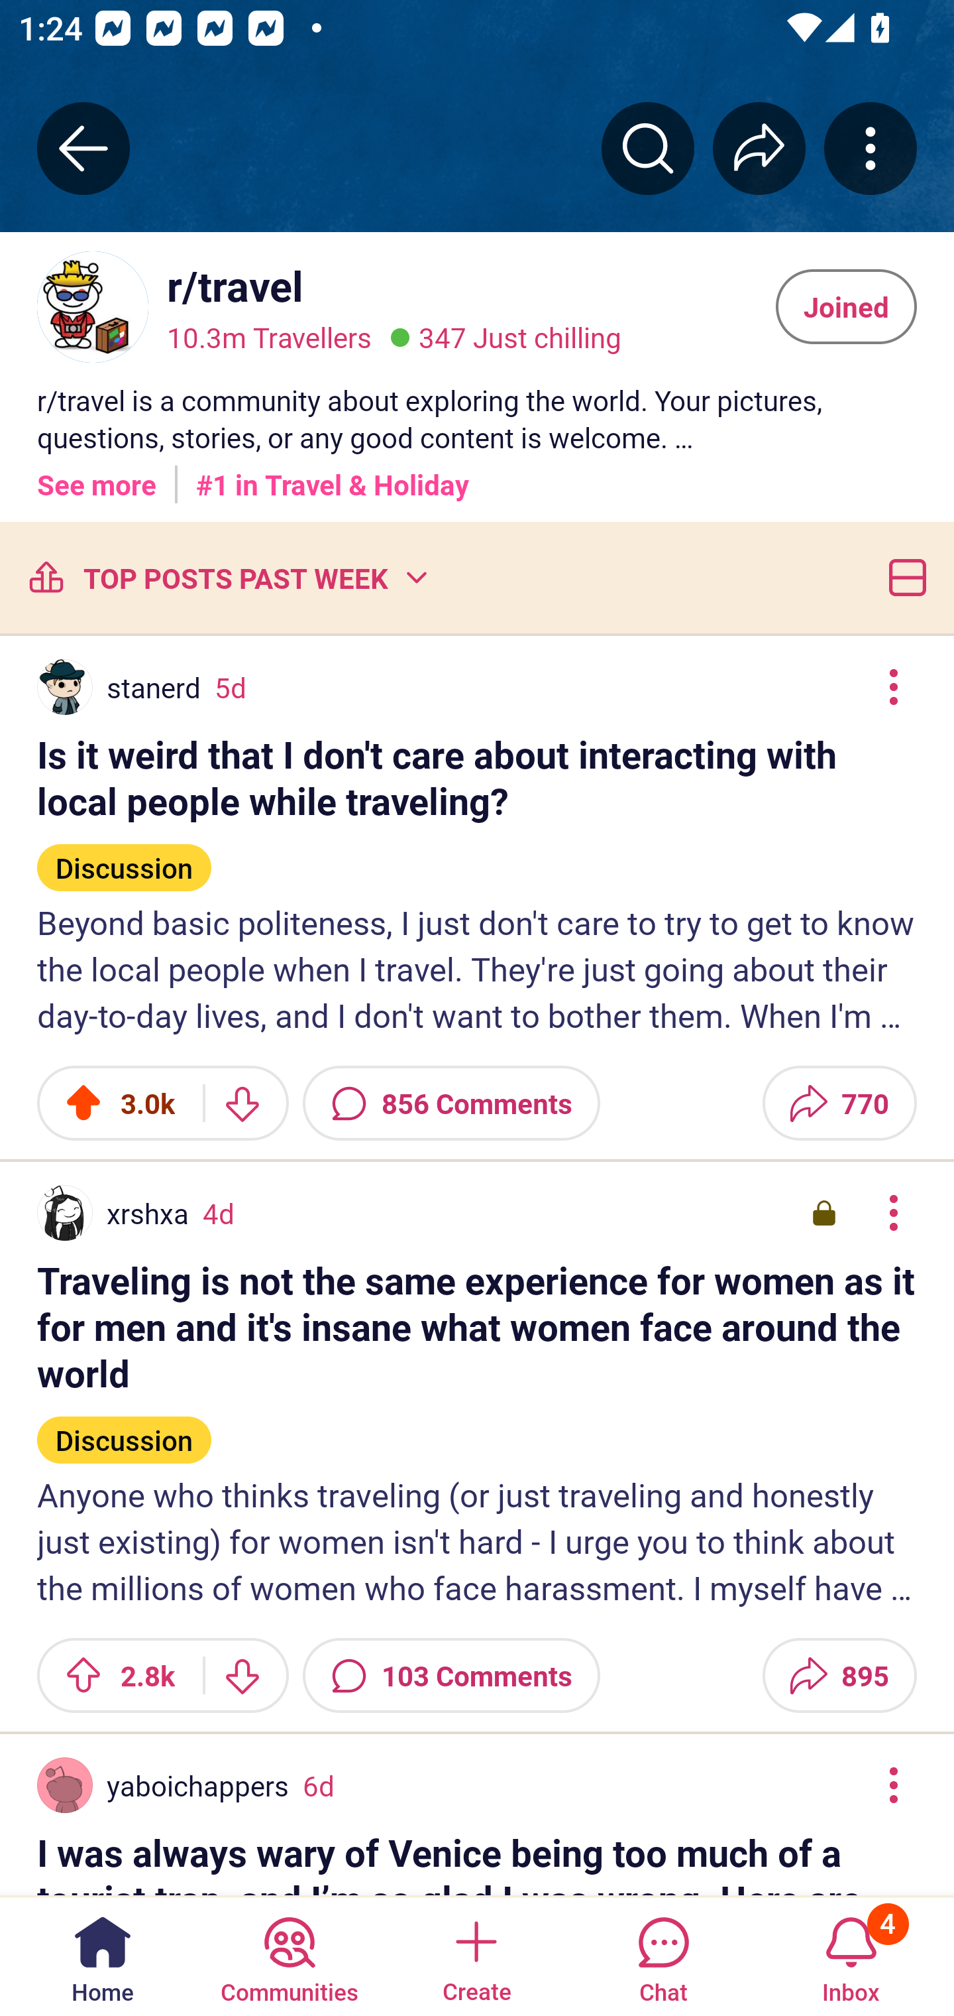 This screenshot has height=2016, width=954. What do you see at coordinates (227, 577) in the screenshot?
I see `Top posts TOP POSTS PAST WEEK` at bounding box center [227, 577].